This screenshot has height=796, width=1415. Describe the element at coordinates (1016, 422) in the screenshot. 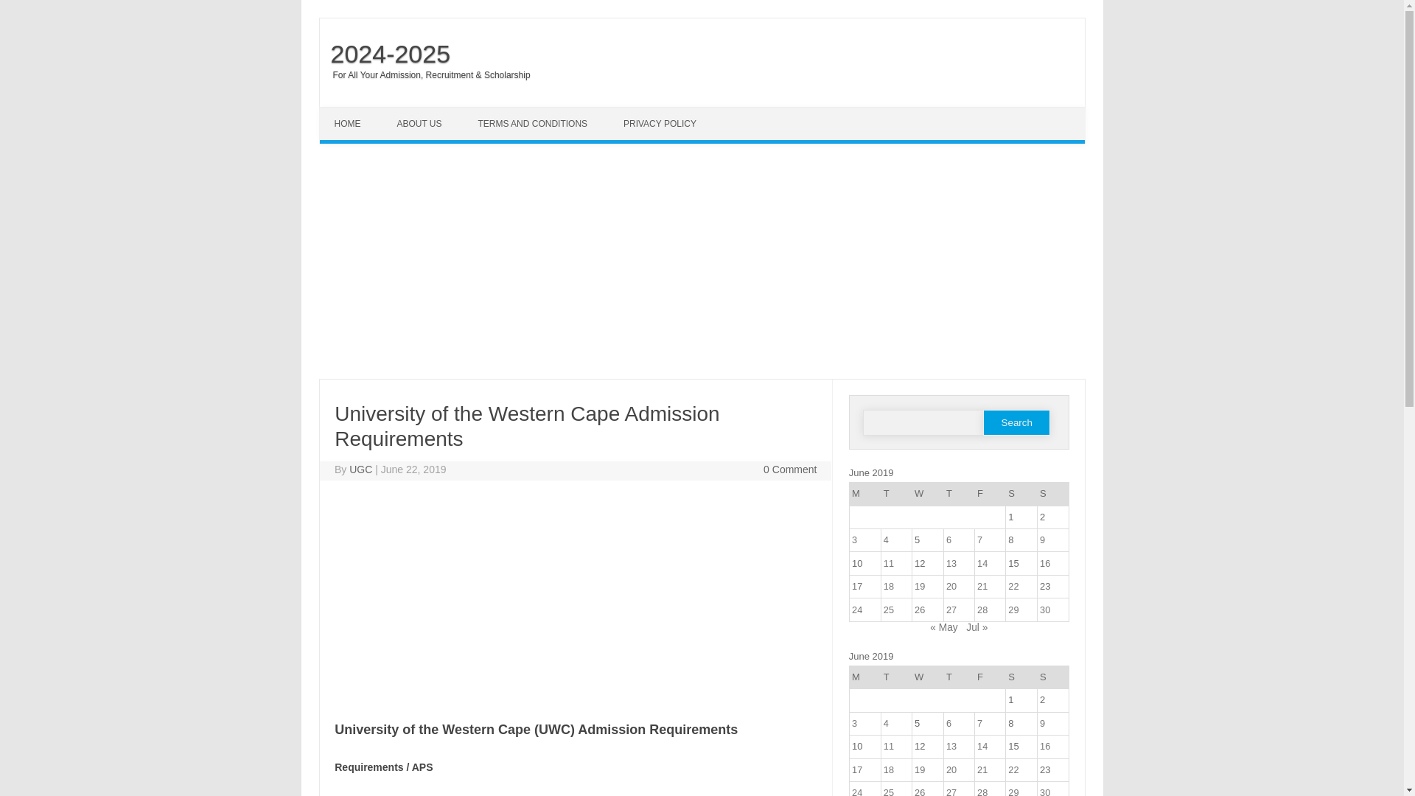

I see `Search` at that location.